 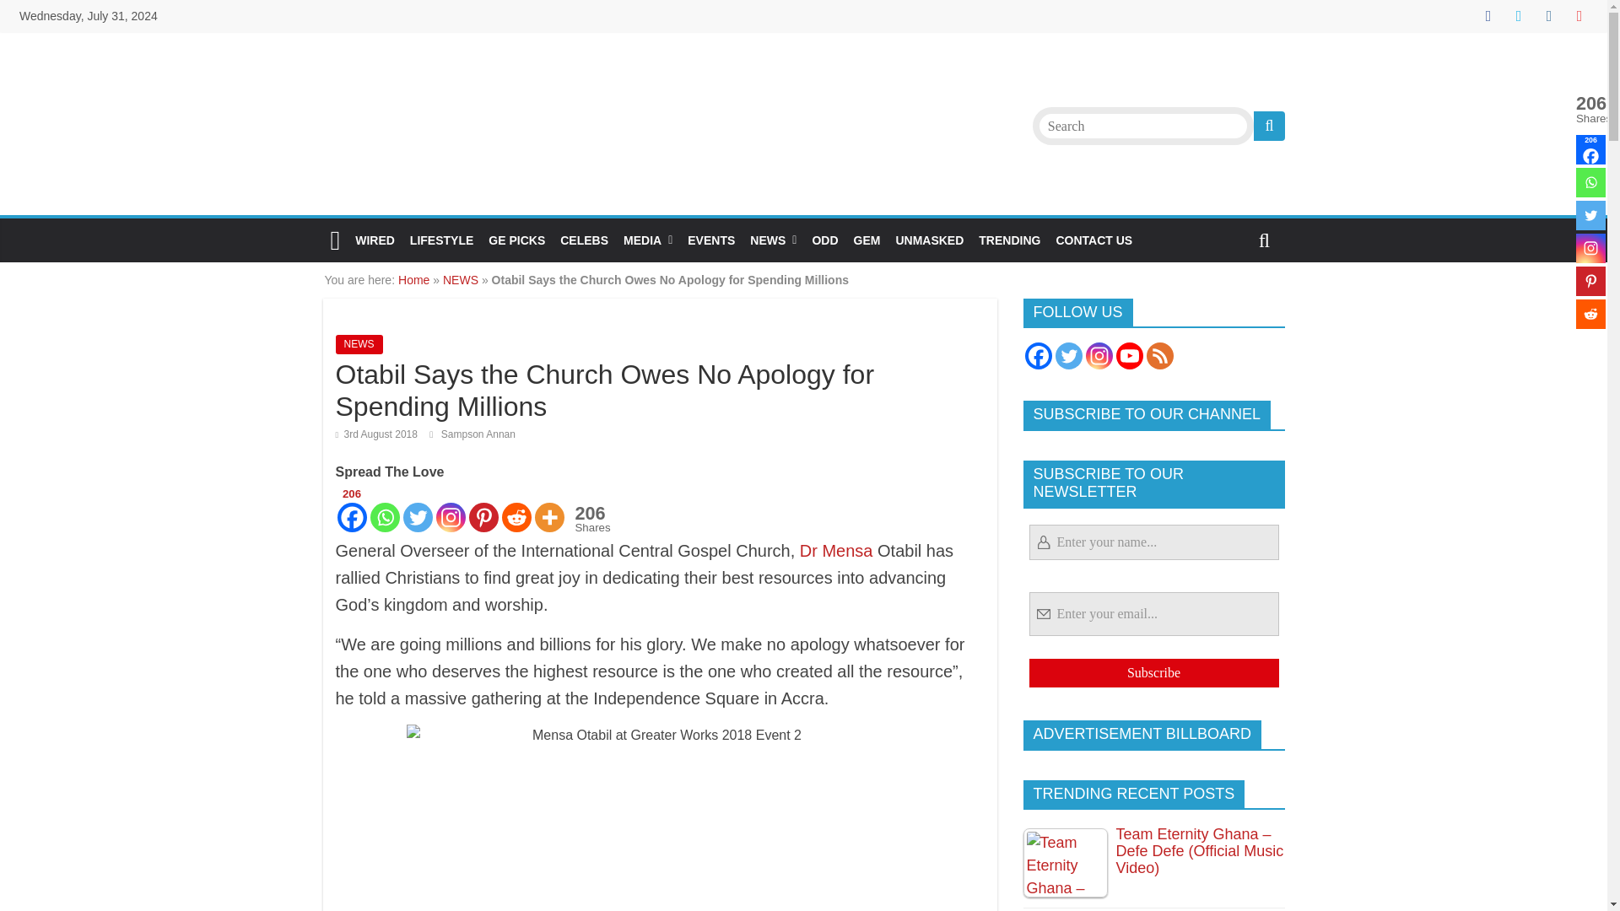 I want to click on GE PICKS, so click(x=516, y=240).